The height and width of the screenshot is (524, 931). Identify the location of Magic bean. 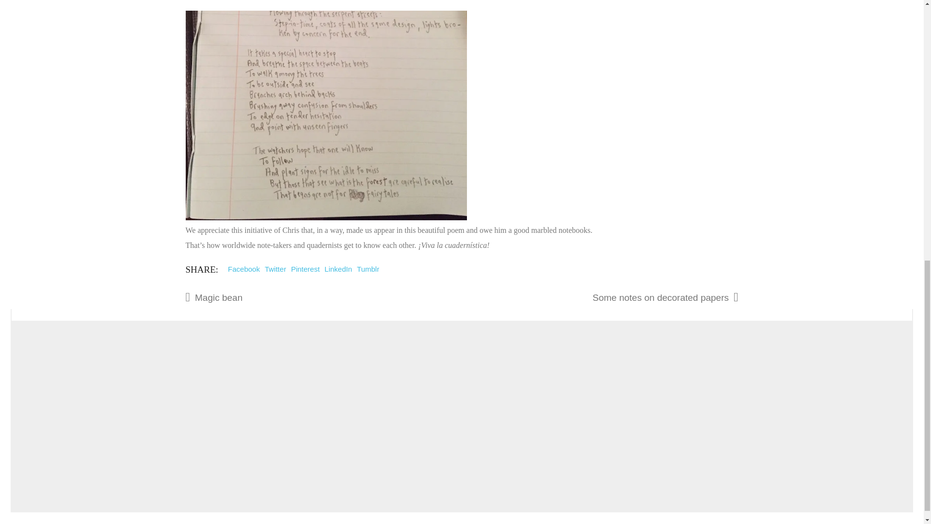
(294, 297).